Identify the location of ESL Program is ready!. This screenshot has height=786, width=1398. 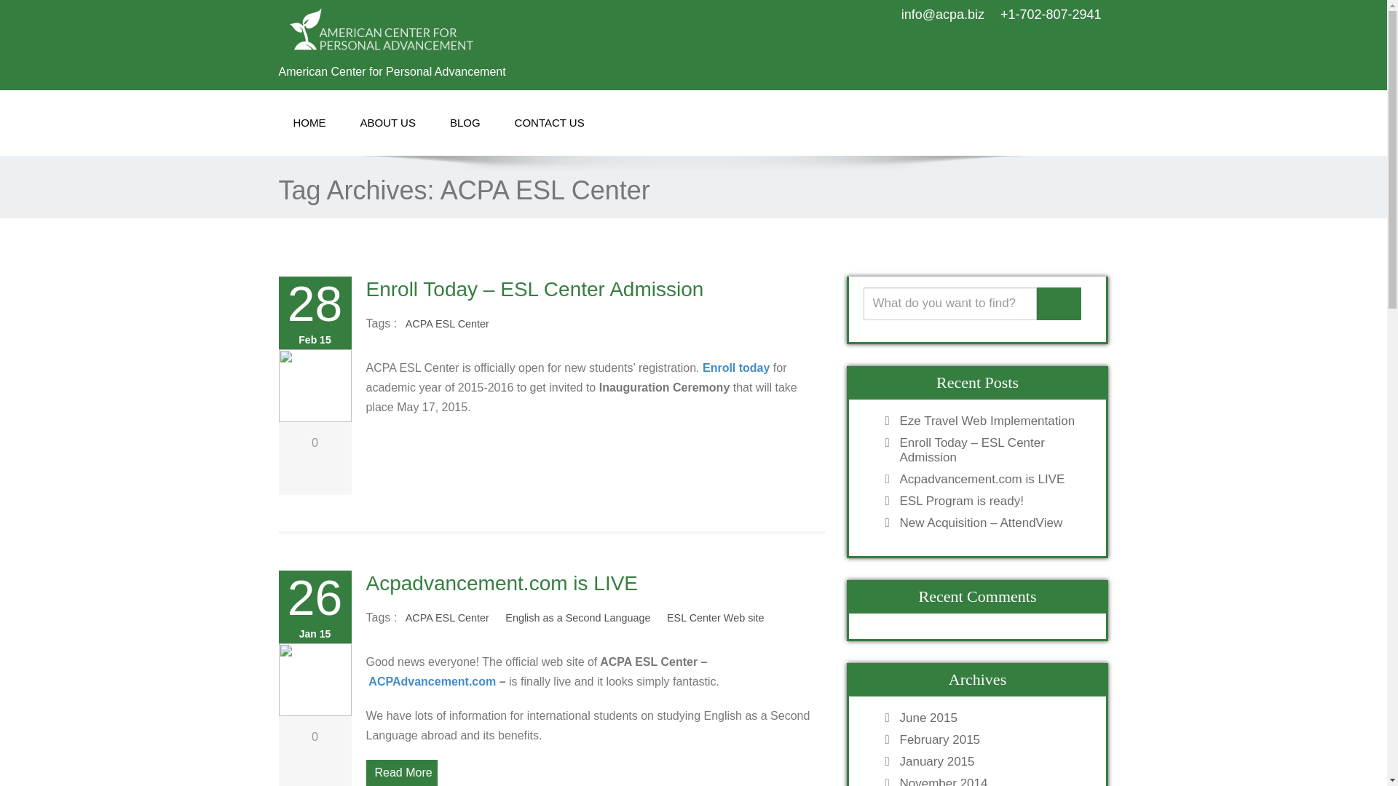
(992, 501).